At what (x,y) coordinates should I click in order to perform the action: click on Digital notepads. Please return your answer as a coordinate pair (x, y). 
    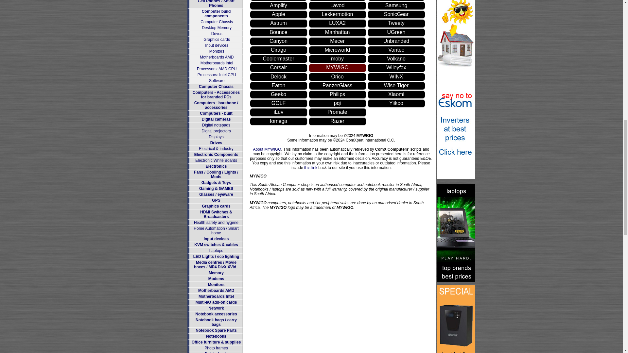
    Looking at the image, I should click on (216, 125).